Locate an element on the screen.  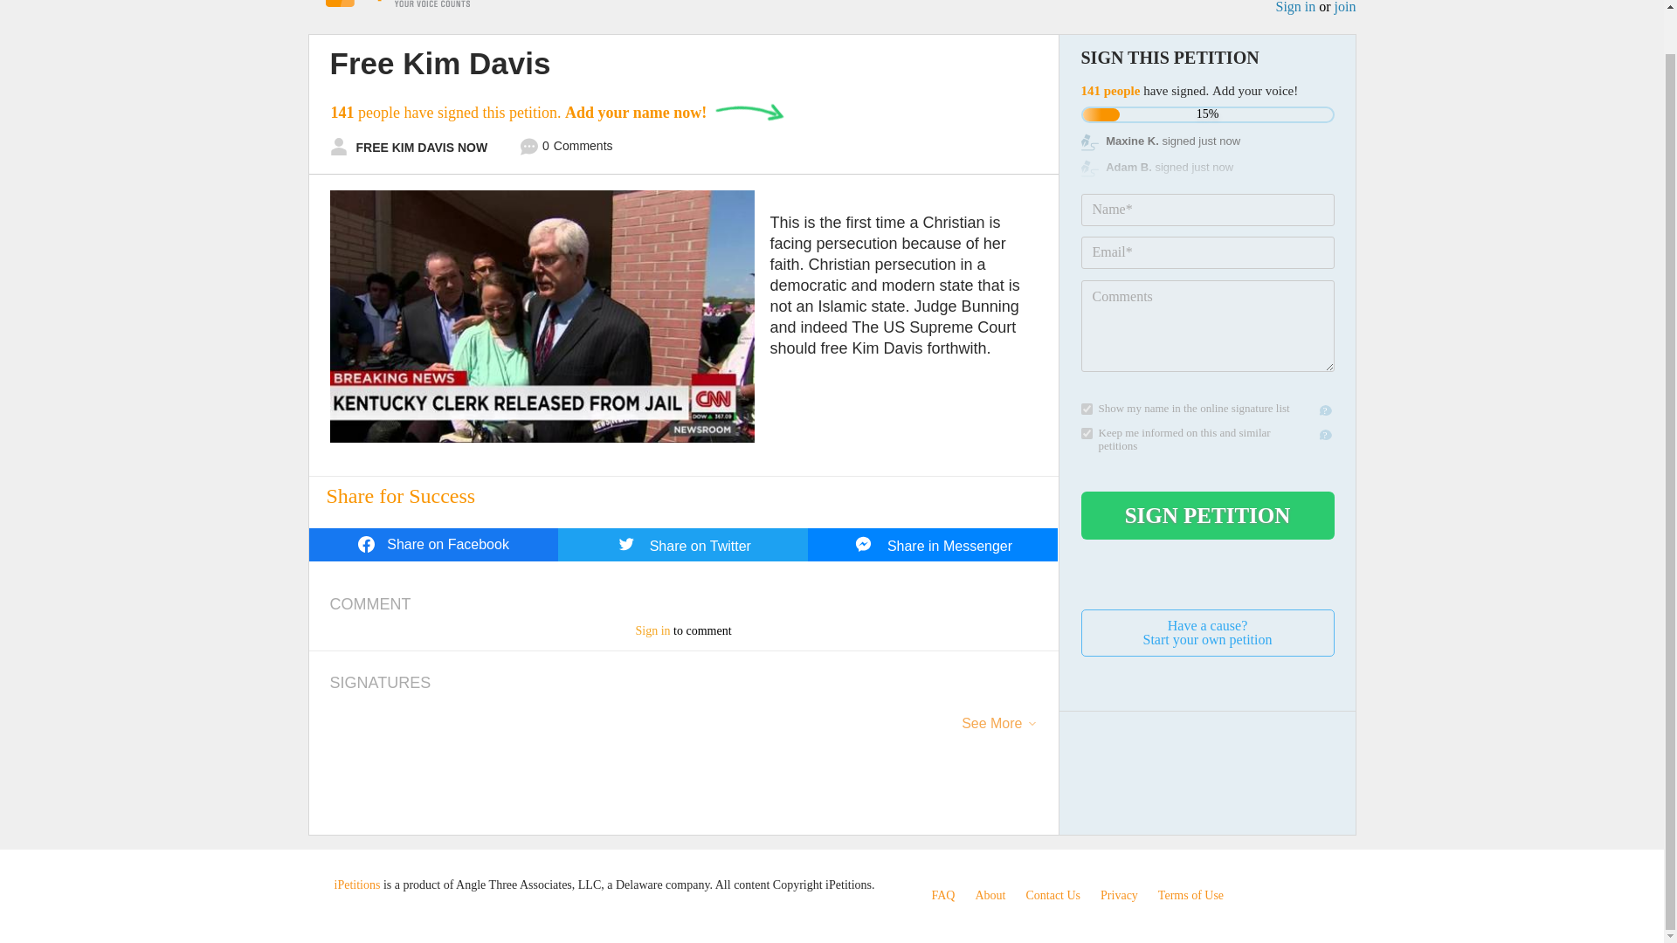
1 is located at coordinates (1087, 409).